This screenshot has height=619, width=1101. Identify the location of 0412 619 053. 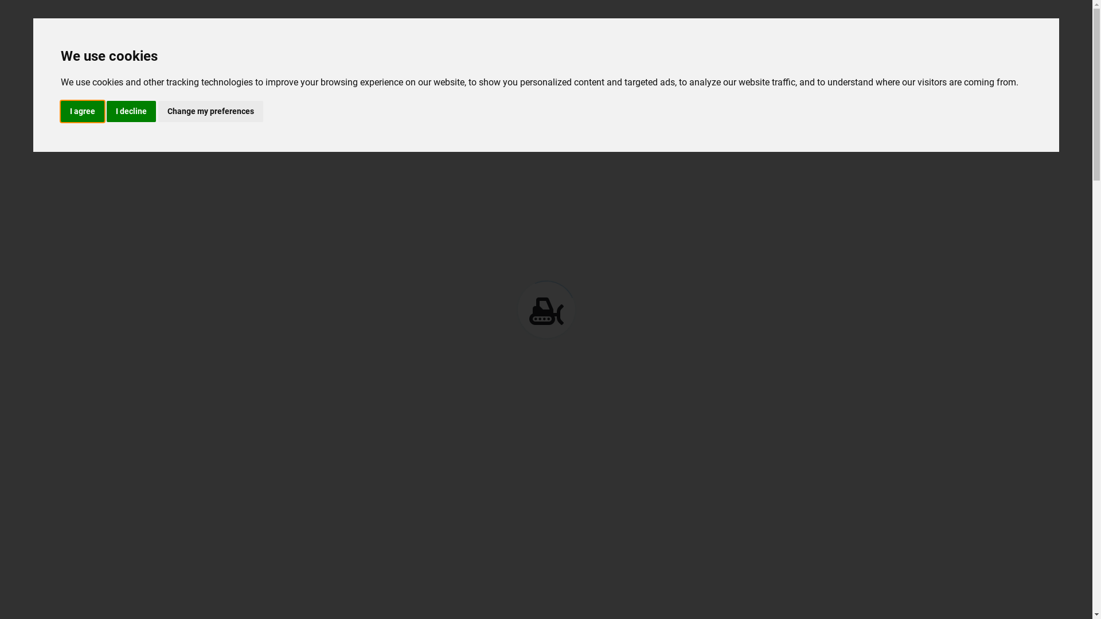
(263, 12).